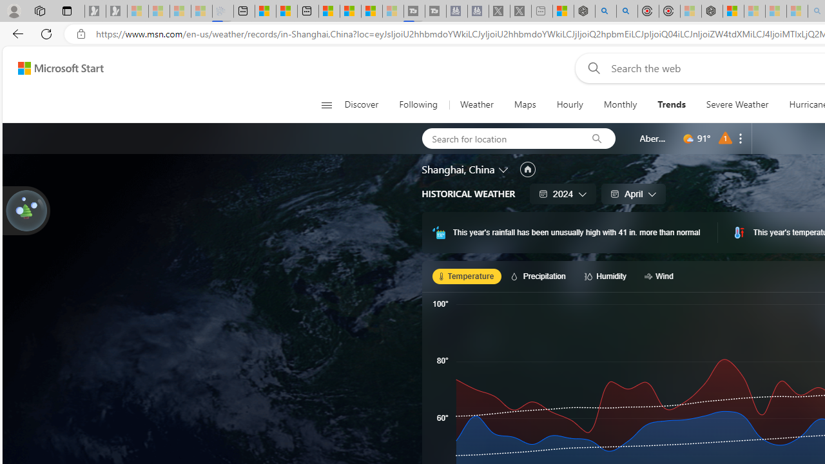 The height and width of the screenshot is (464, 825). Describe the element at coordinates (570, 104) in the screenshot. I see `Hourly` at that location.